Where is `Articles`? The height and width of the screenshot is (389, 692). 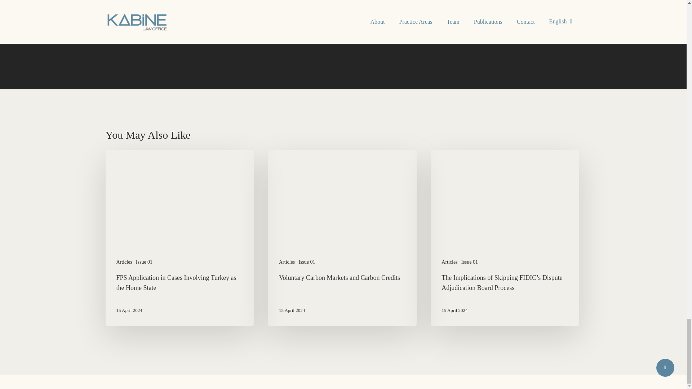
Articles is located at coordinates (124, 262).